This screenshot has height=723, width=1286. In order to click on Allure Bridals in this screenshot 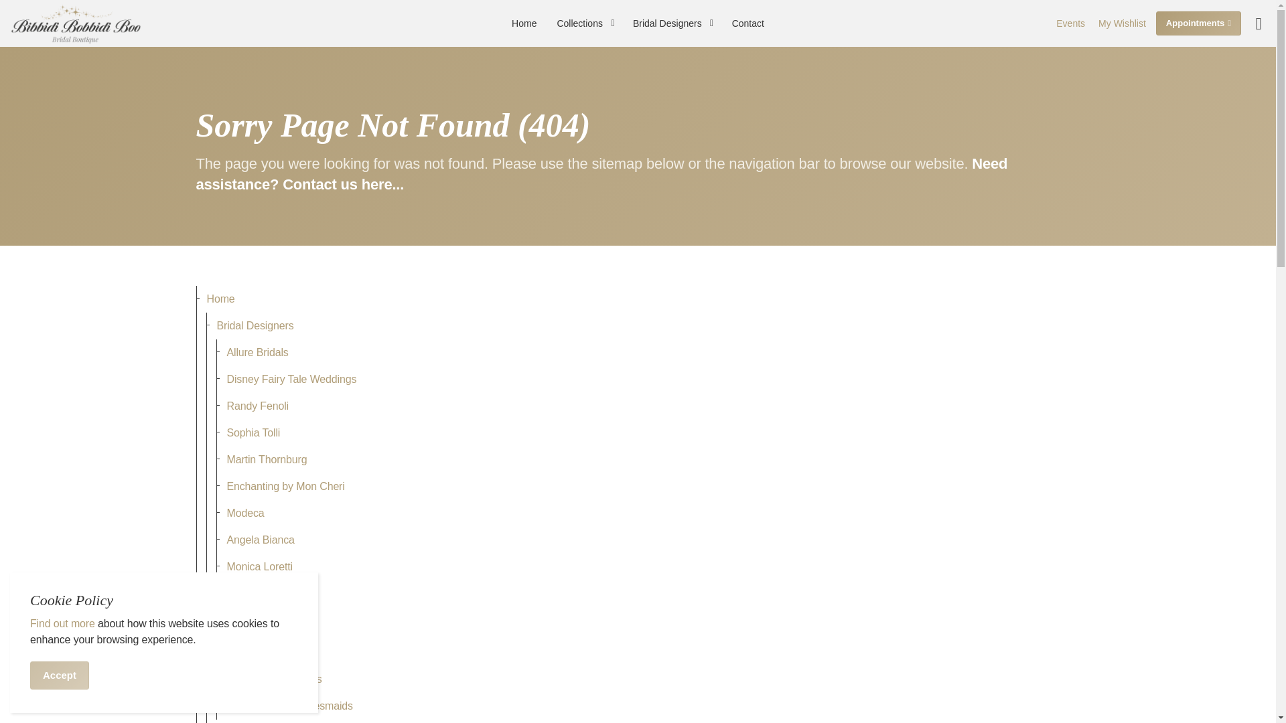, I will do `click(648, 352)`.